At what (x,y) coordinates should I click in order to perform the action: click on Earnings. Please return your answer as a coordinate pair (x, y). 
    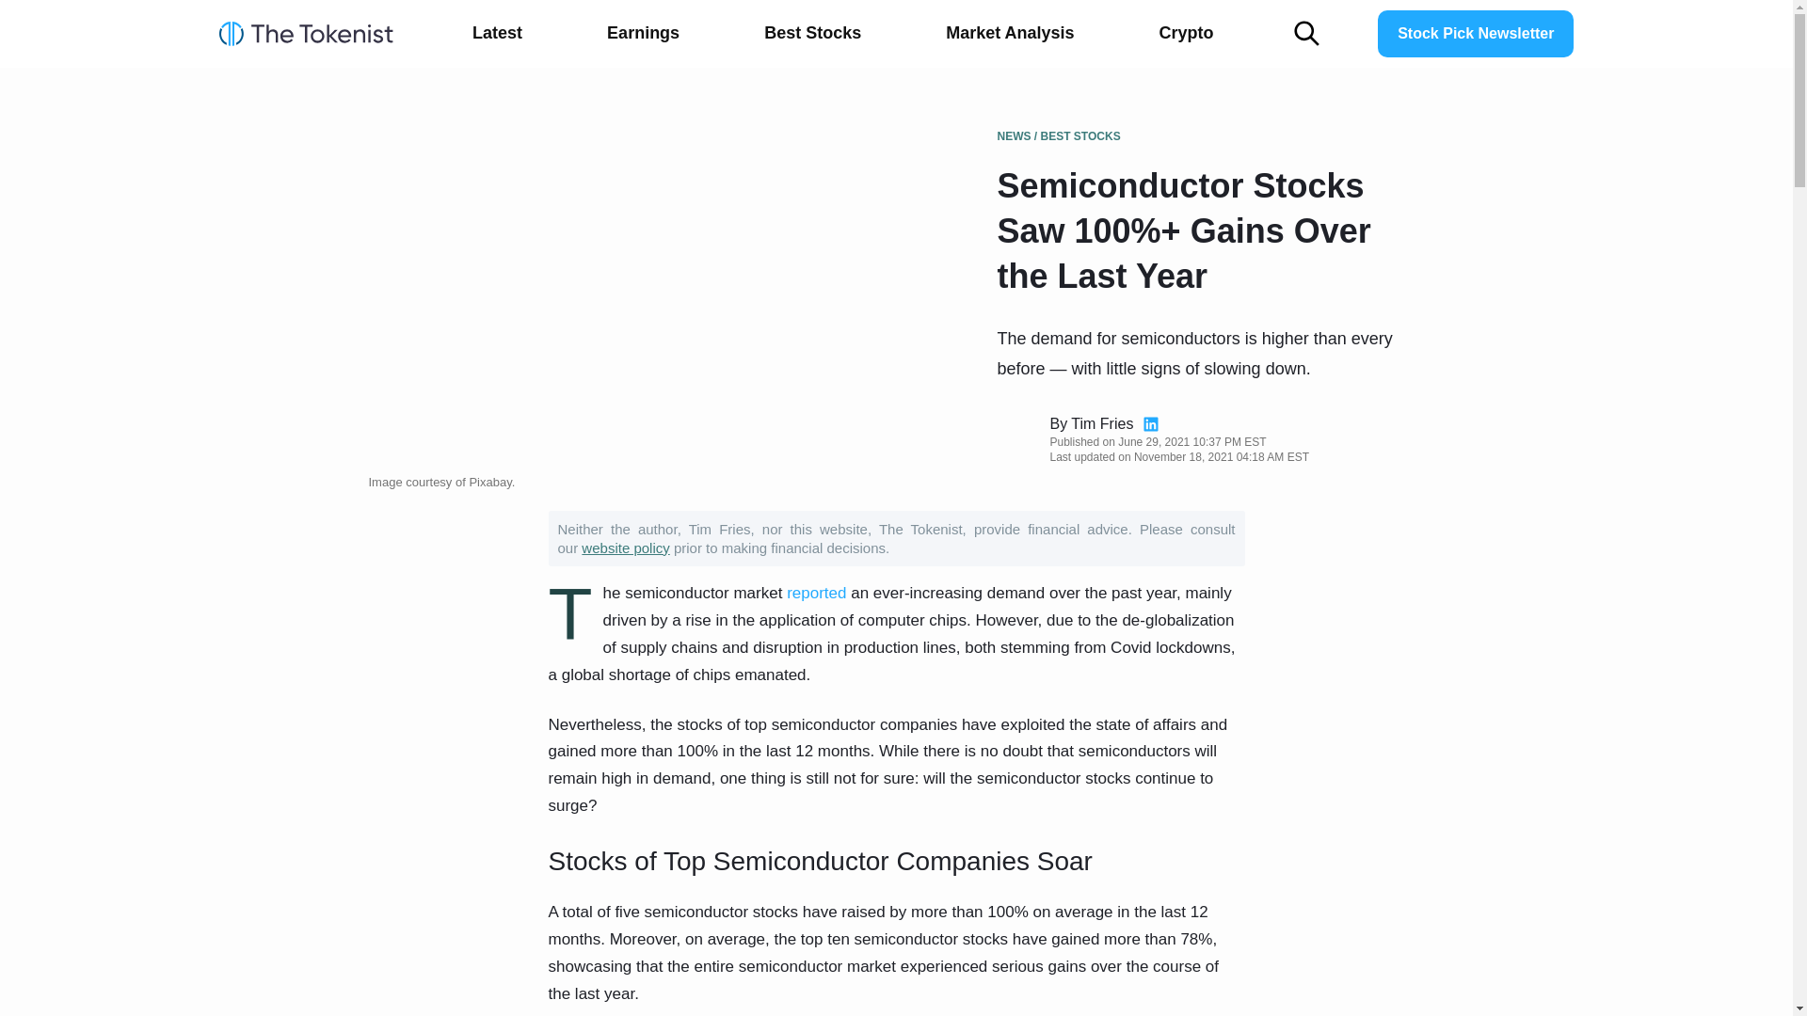
    Looking at the image, I should click on (643, 34).